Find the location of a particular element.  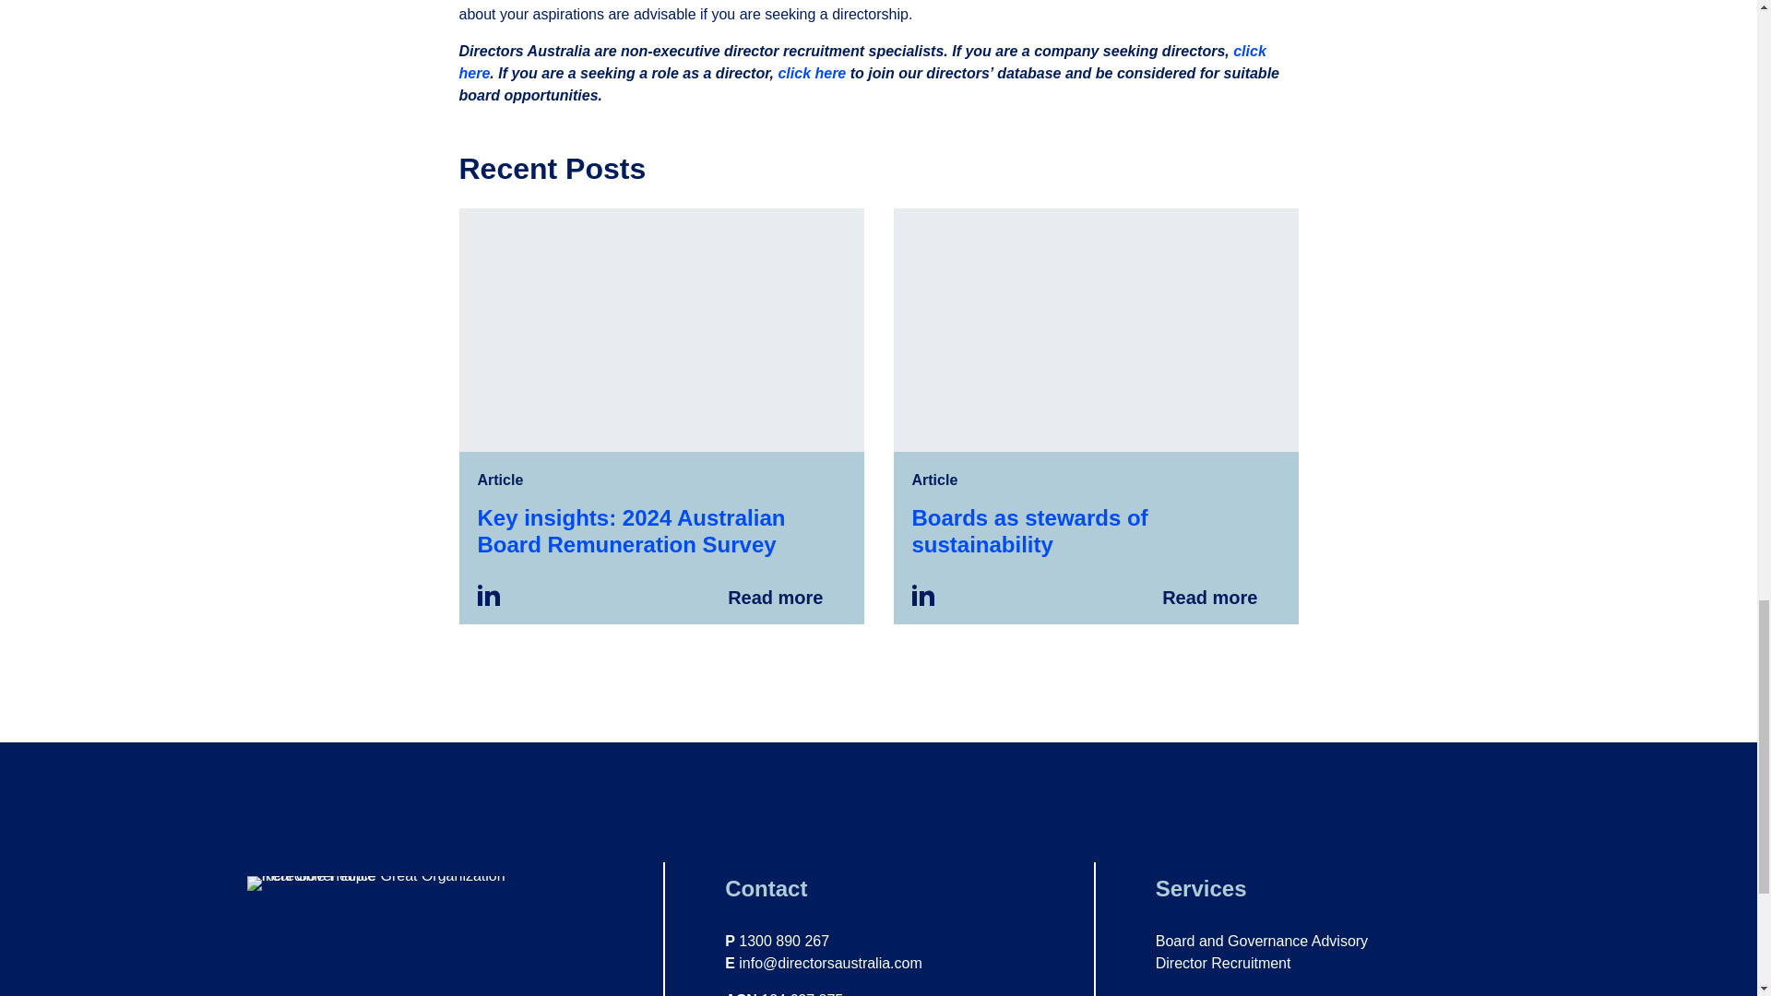

Article is located at coordinates (501, 480).